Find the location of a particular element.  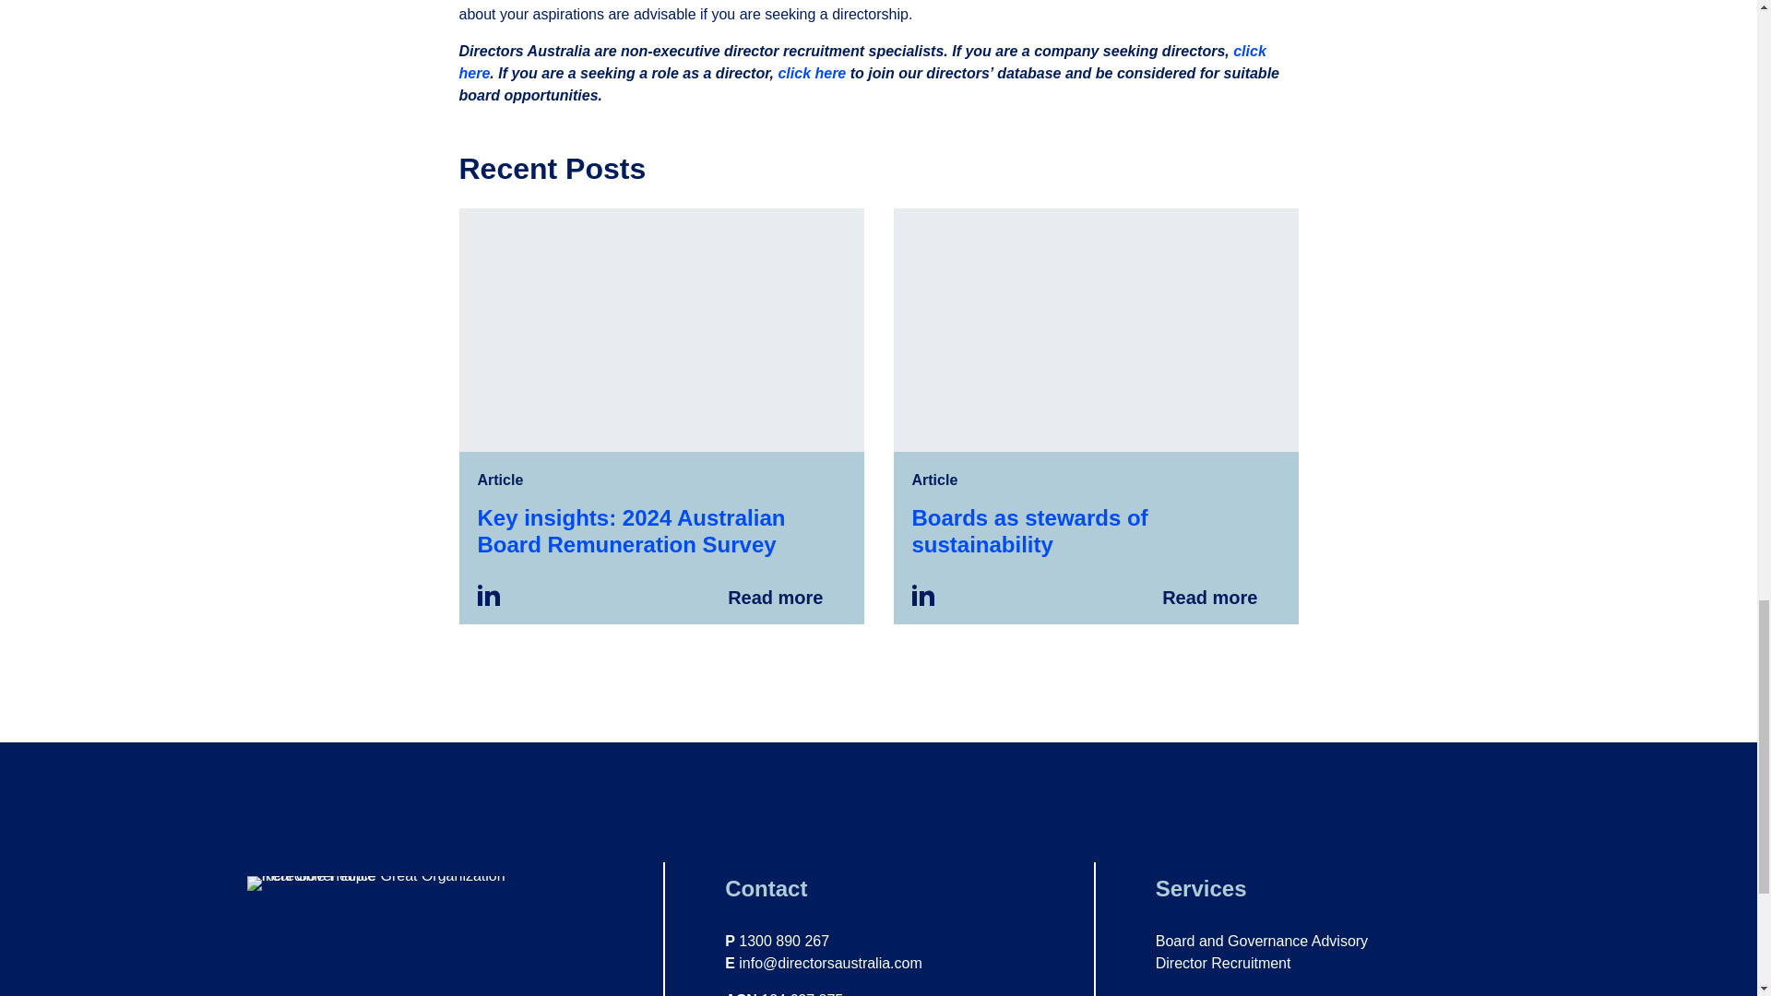

Article is located at coordinates (501, 480).